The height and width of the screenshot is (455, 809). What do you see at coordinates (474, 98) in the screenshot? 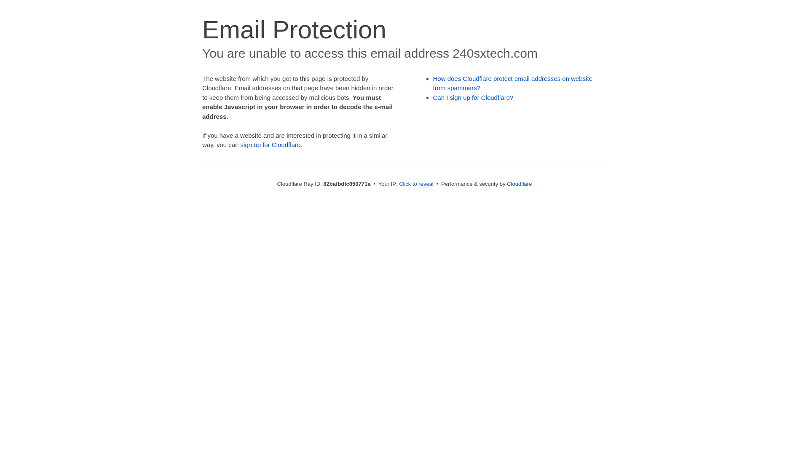
I see `Can I sign up for Cloudflare?` at bounding box center [474, 98].